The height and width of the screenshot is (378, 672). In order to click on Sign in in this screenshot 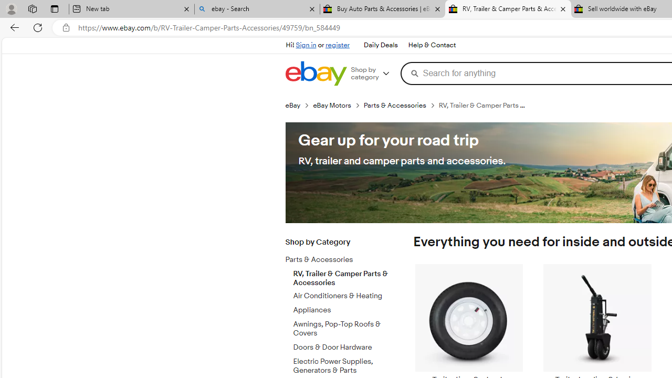, I will do `click(306, 45)`.